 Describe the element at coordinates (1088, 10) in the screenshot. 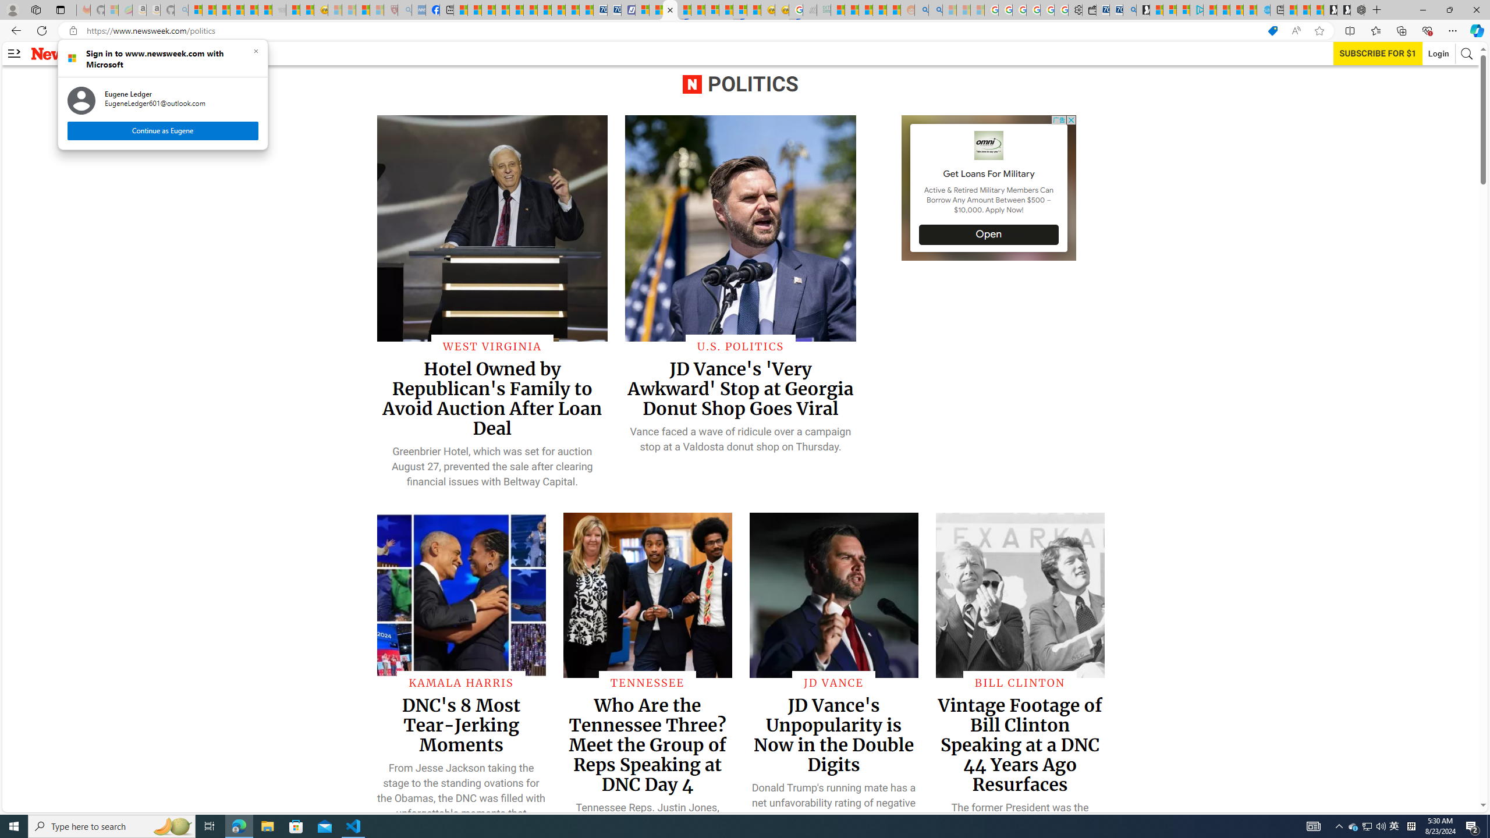

I see `Wallet` at that location.